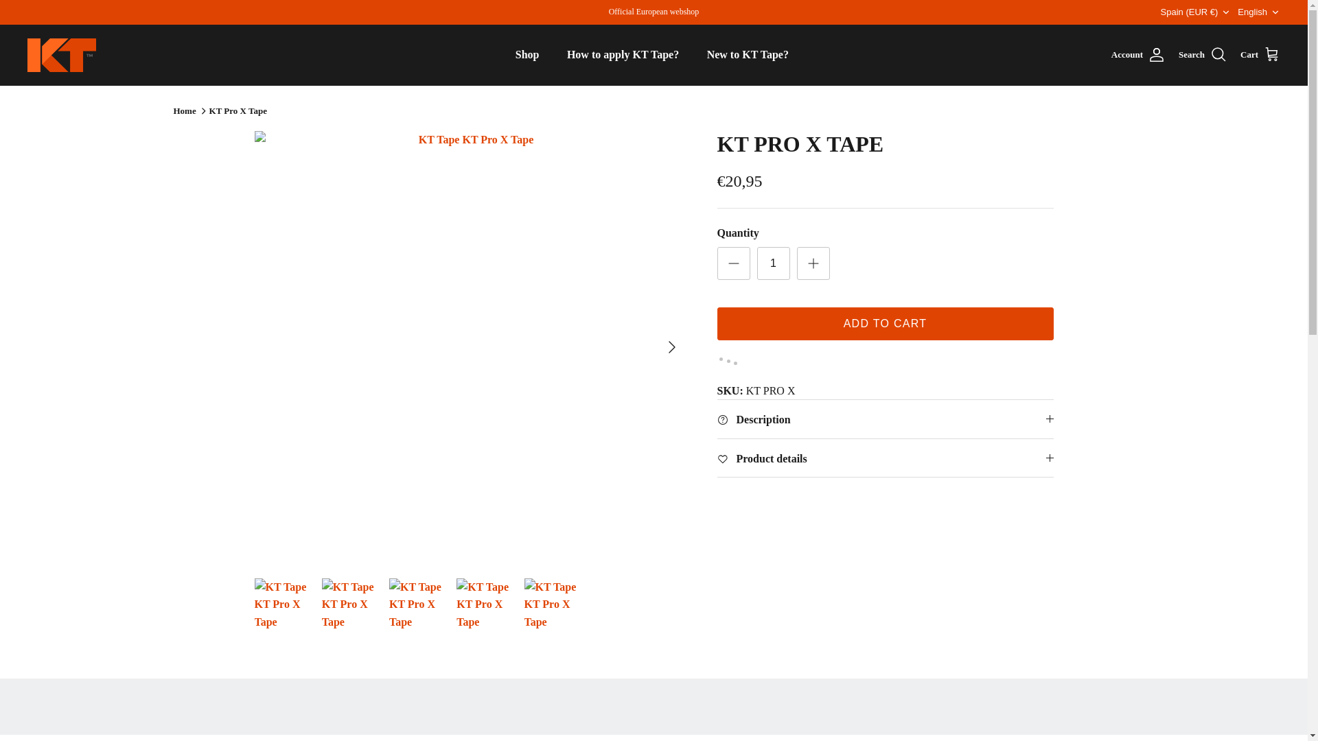 The height and width of the screenshot is (741, 1318). Describe the element at coordinates (748, 55) in the screenshot. I see `New to KT Tape?` at that location.